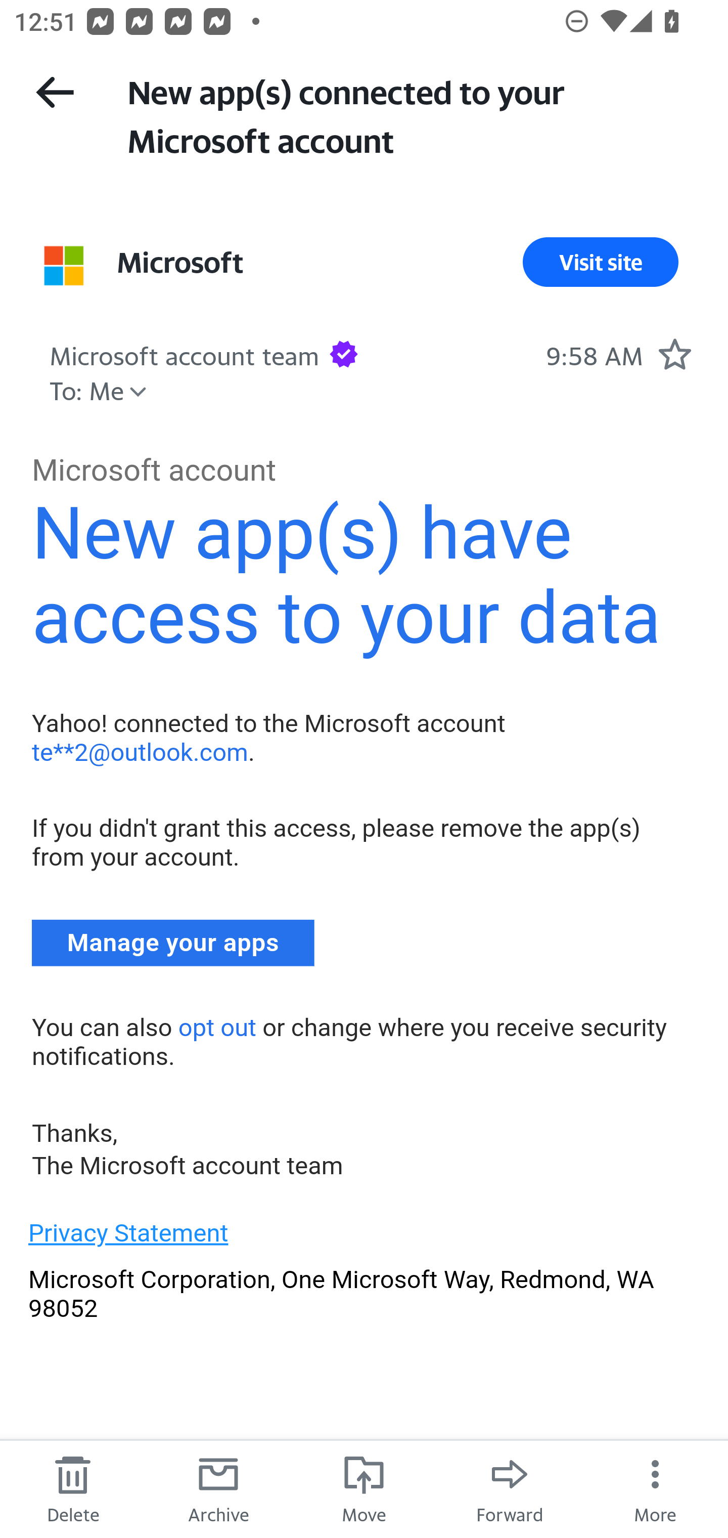 This screenshot has height=1538, width=728. What do you see at coordinates (64, 265) in the screenshot?
I see `View all messages from sender` at bounding box center [64, 265].